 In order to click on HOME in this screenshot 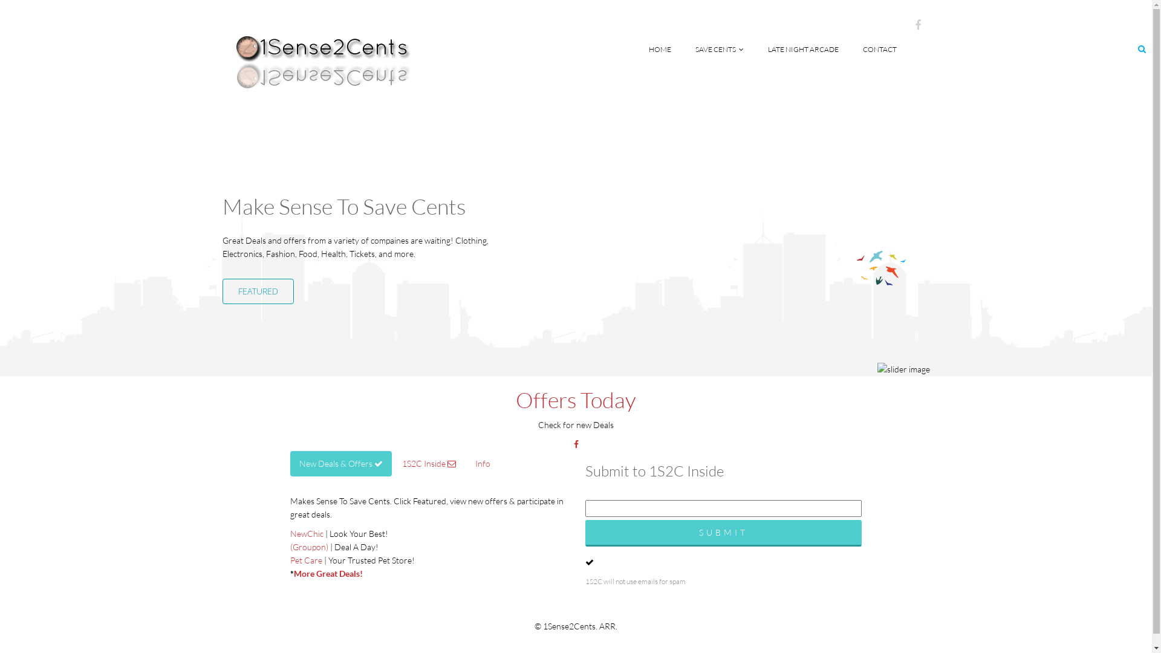, I will do `click(659, 50)`.